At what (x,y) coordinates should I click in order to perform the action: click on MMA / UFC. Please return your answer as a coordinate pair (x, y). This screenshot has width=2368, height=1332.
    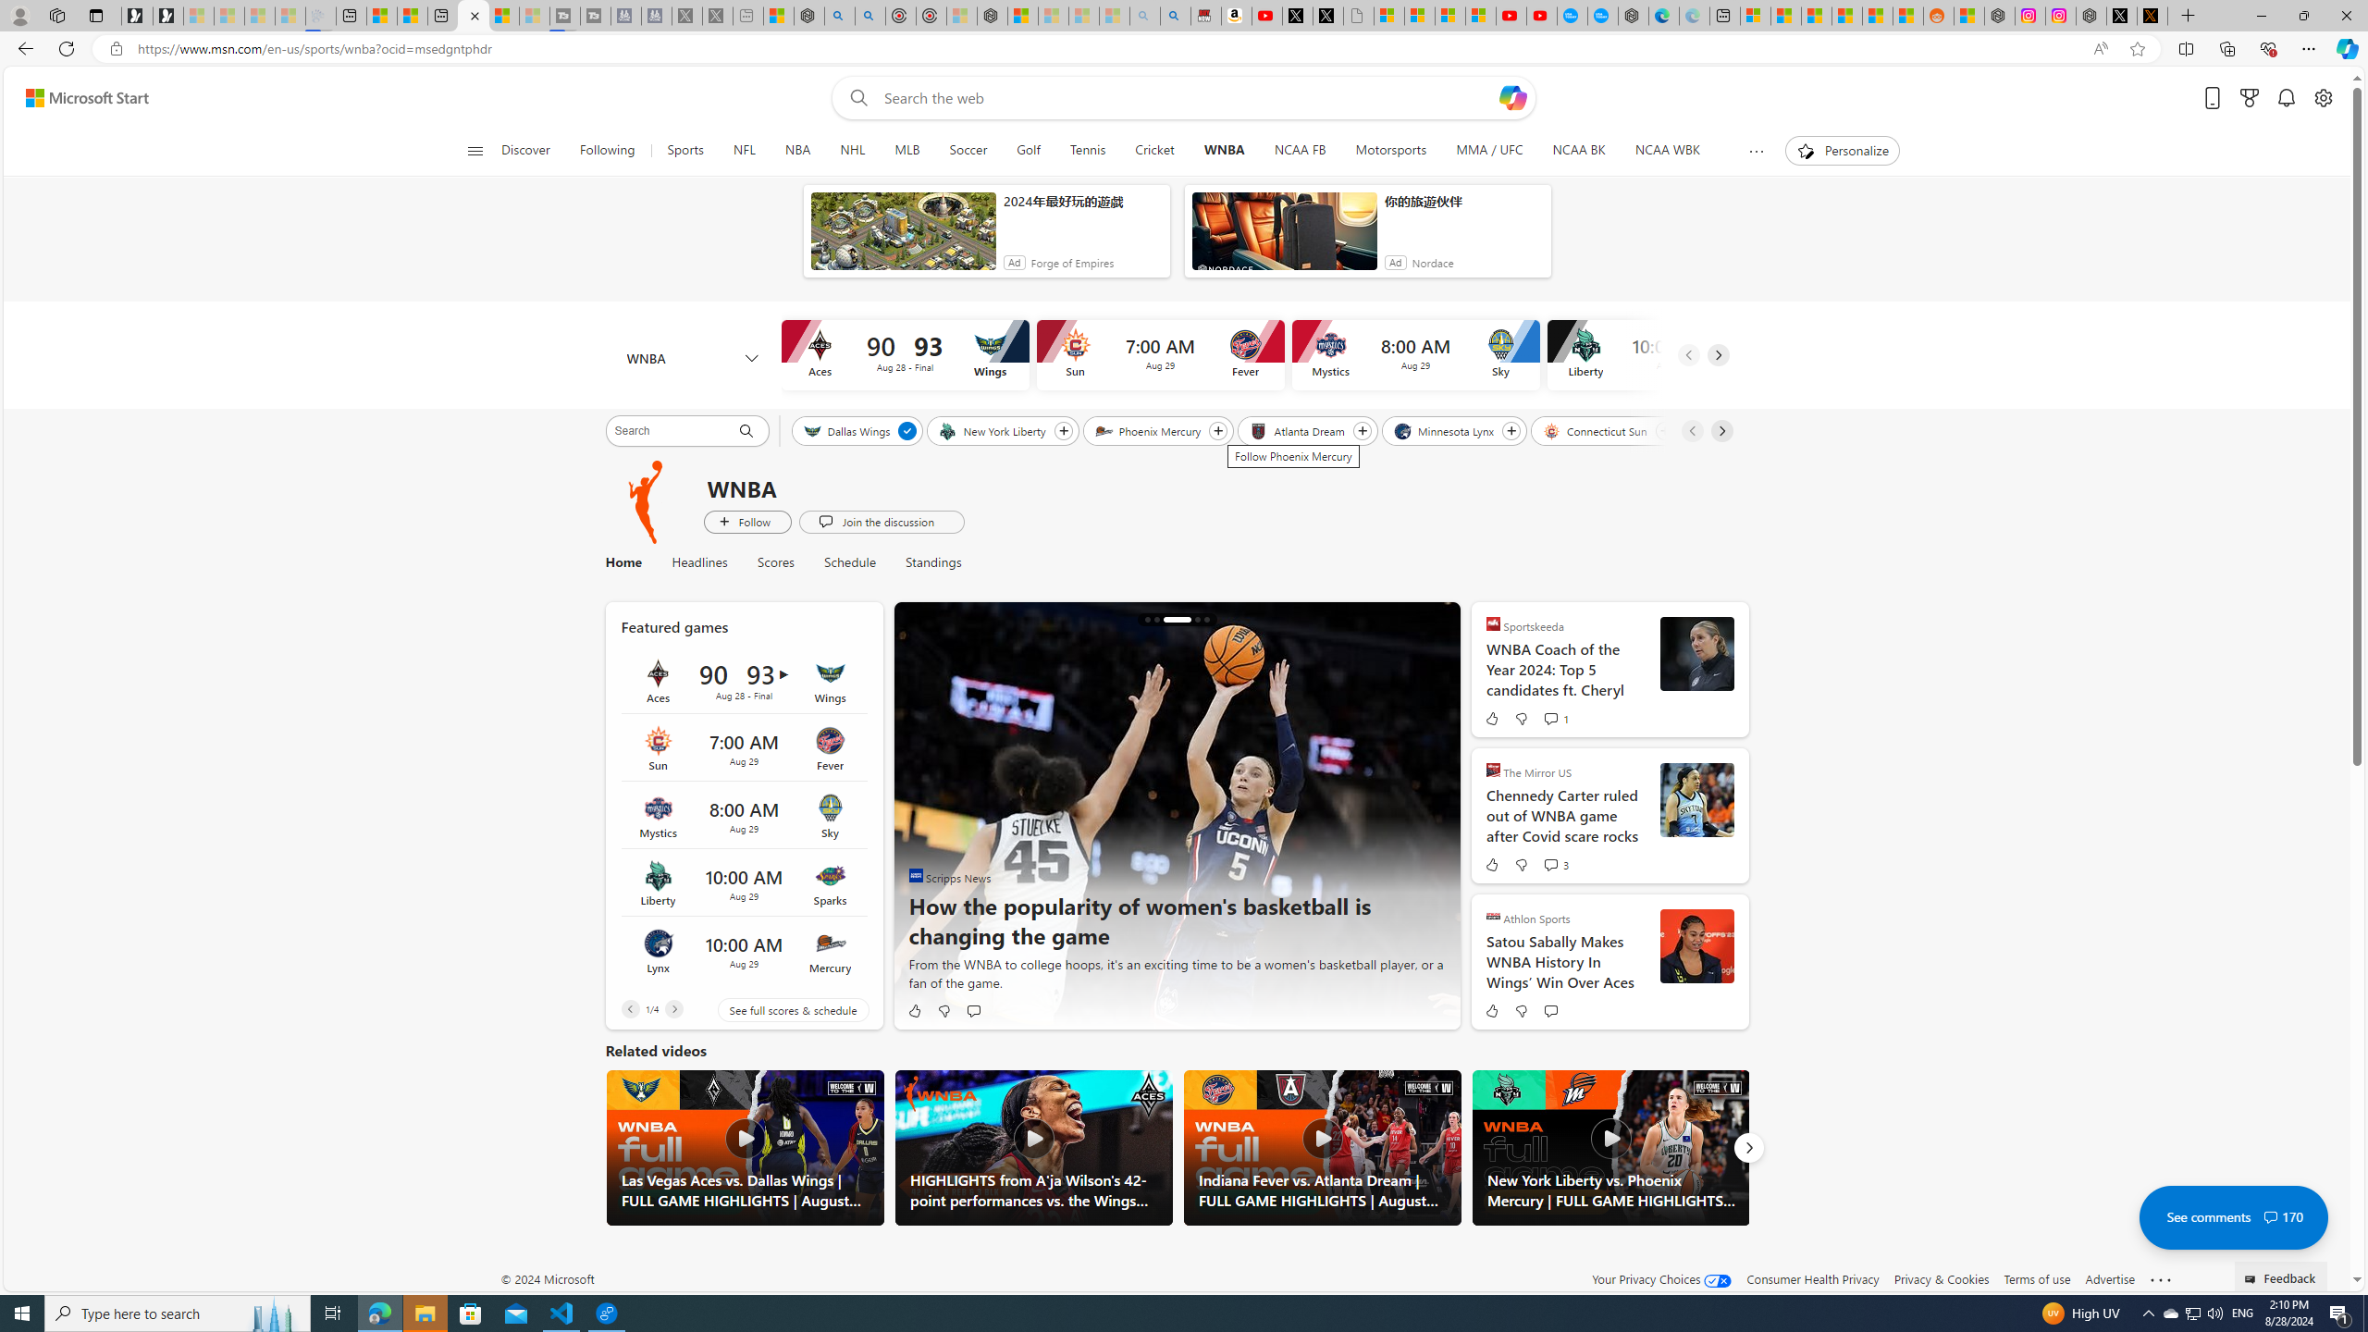
    Looking at the image, I should click on (1489, 151).